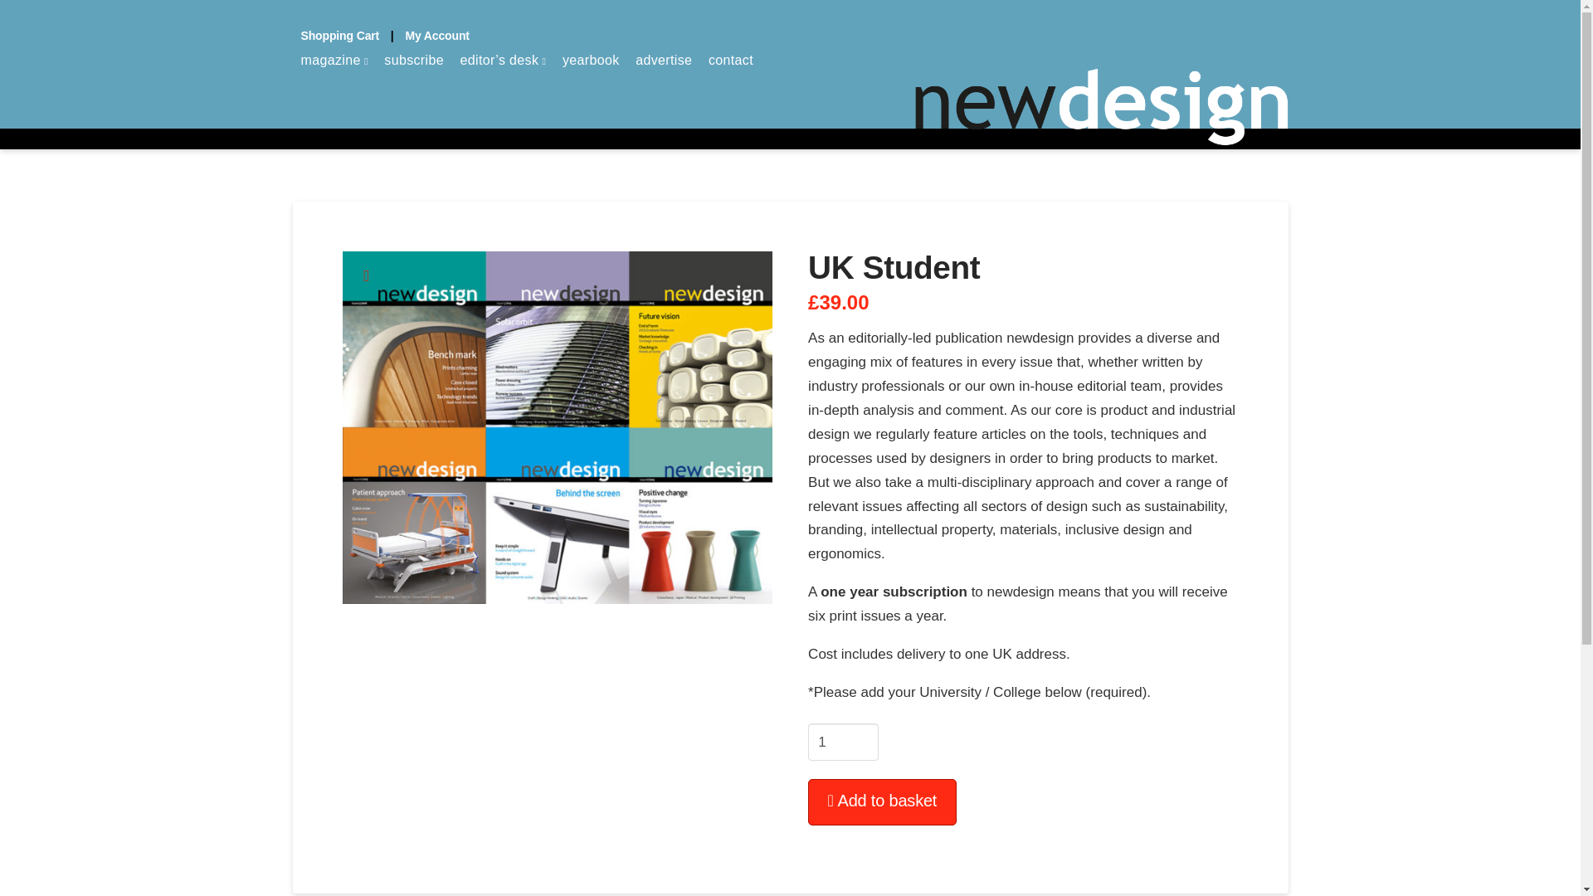 This screenshot has height=896, width=1593. What do you see at coordinates (334, 91) in the screenshot?
I see `magazine` at bounding box center [334, 91].